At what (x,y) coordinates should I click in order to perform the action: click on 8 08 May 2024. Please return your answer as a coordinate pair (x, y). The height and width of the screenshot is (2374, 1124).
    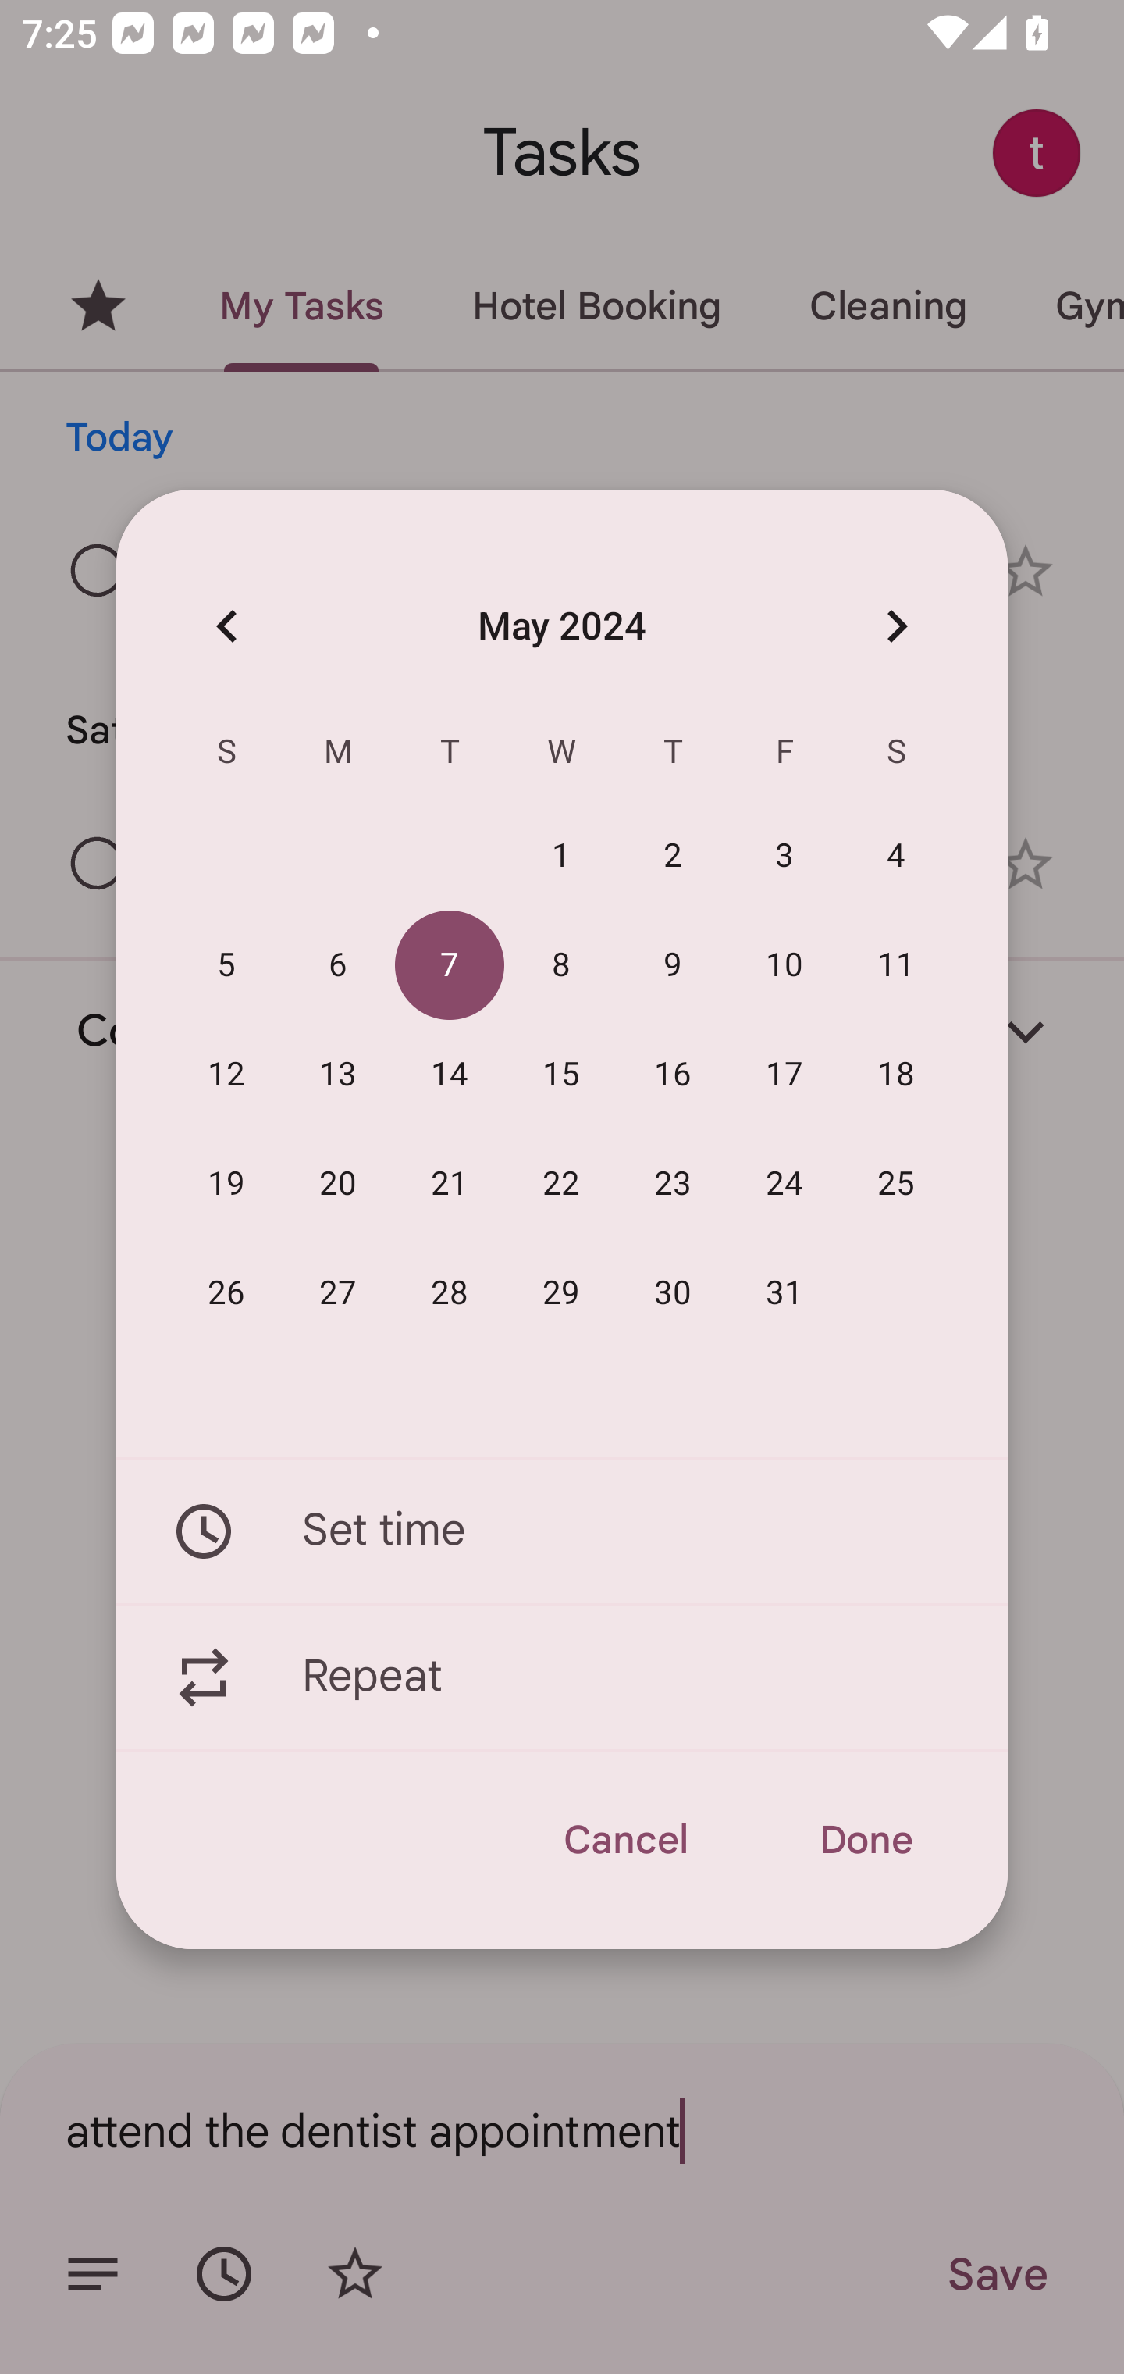
    Looking at the image, I should click on (561, 966).